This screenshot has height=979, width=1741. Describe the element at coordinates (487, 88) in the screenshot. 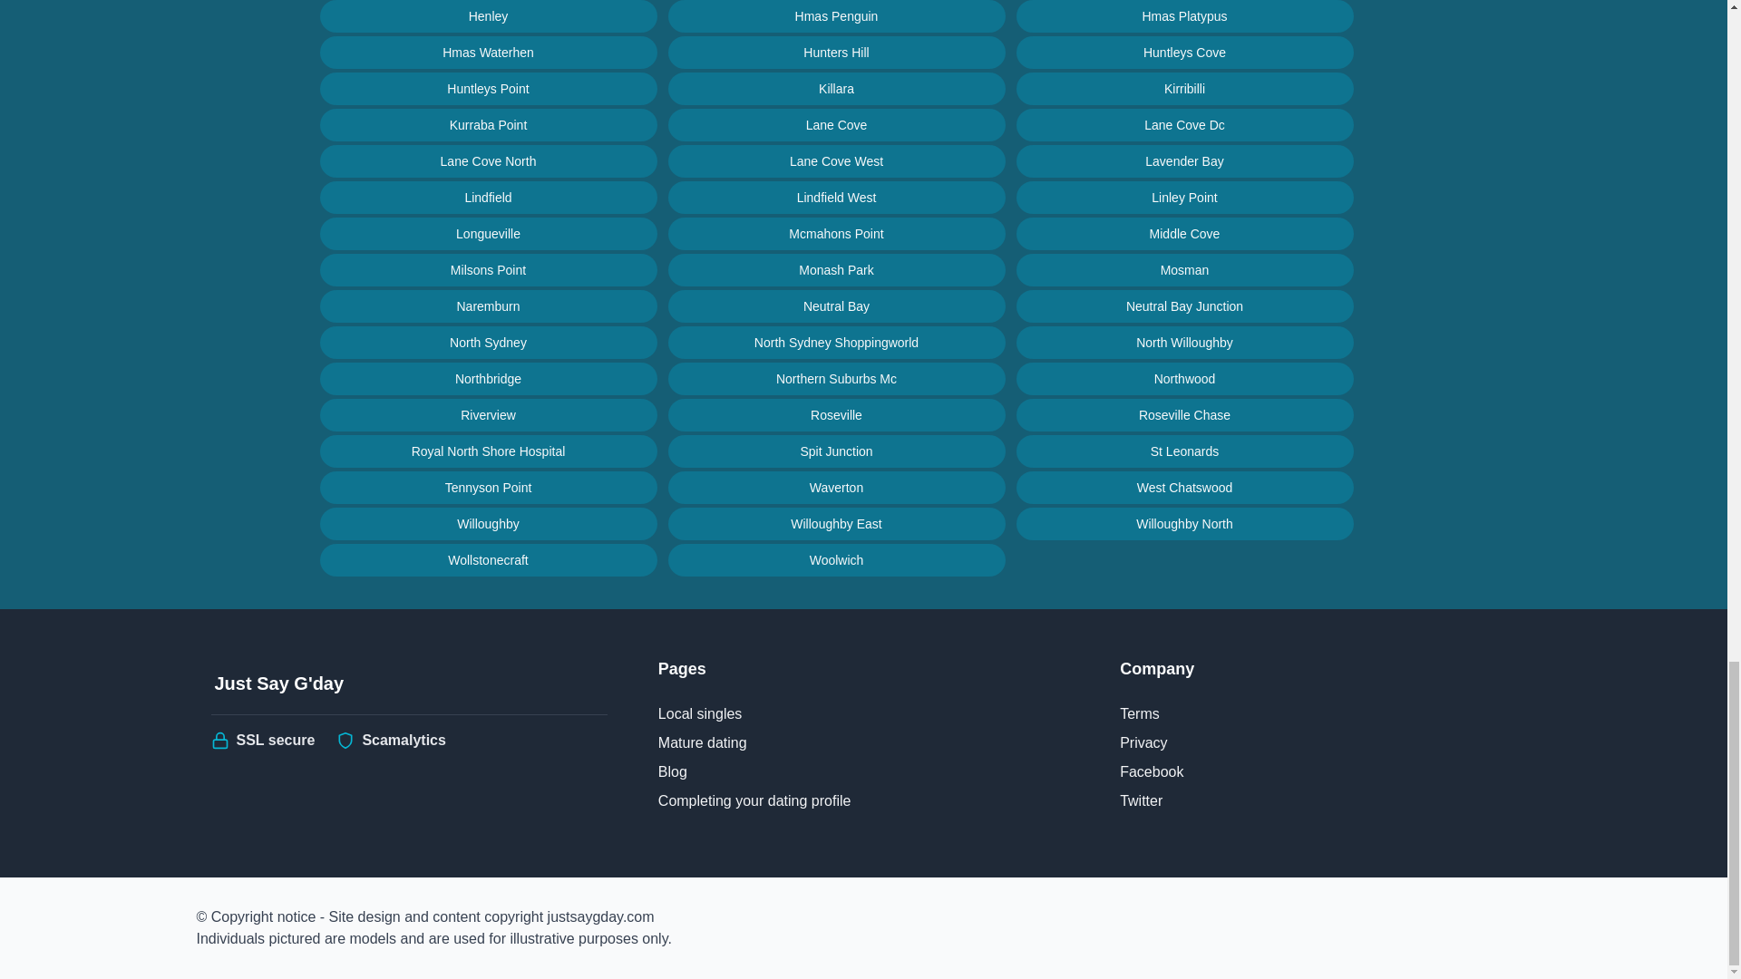

I see `Huntleys Point` at that location.